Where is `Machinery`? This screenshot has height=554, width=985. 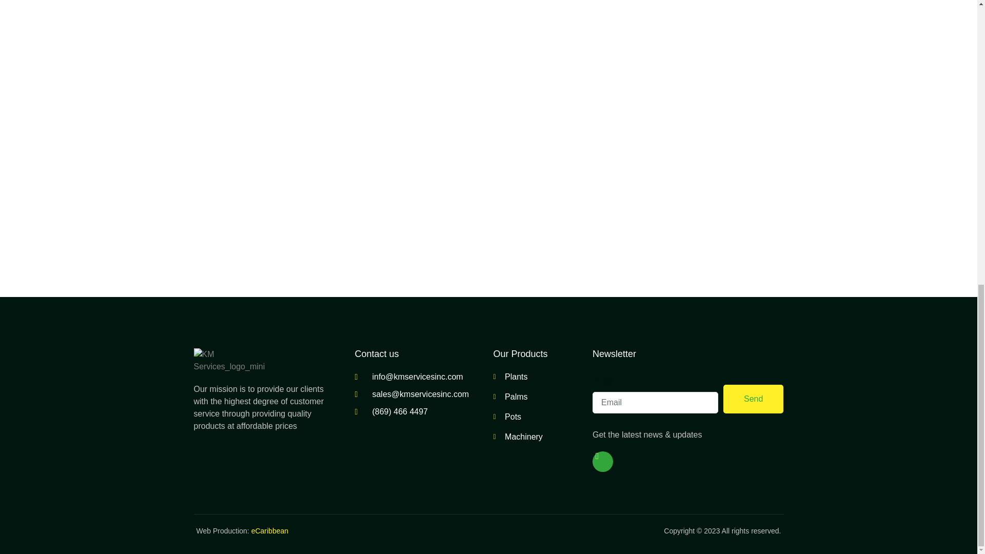
Machinery is located at coordinates (535, 437).